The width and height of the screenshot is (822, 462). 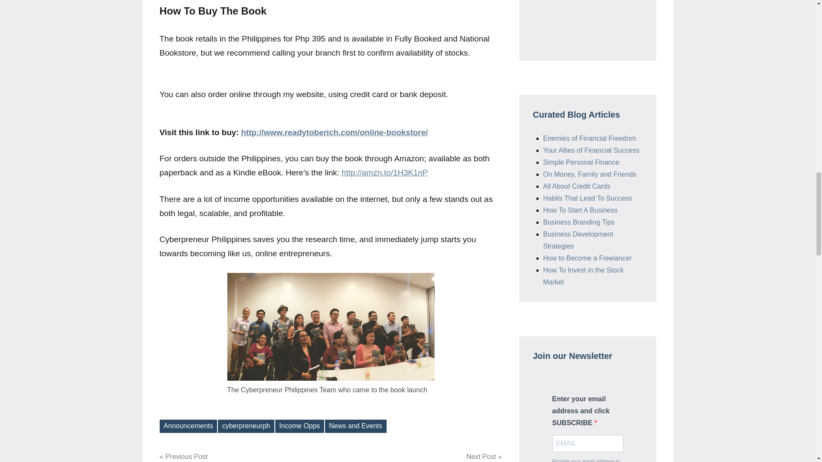 I want to click on cyberpreneurph, so click(x=188, y=426).